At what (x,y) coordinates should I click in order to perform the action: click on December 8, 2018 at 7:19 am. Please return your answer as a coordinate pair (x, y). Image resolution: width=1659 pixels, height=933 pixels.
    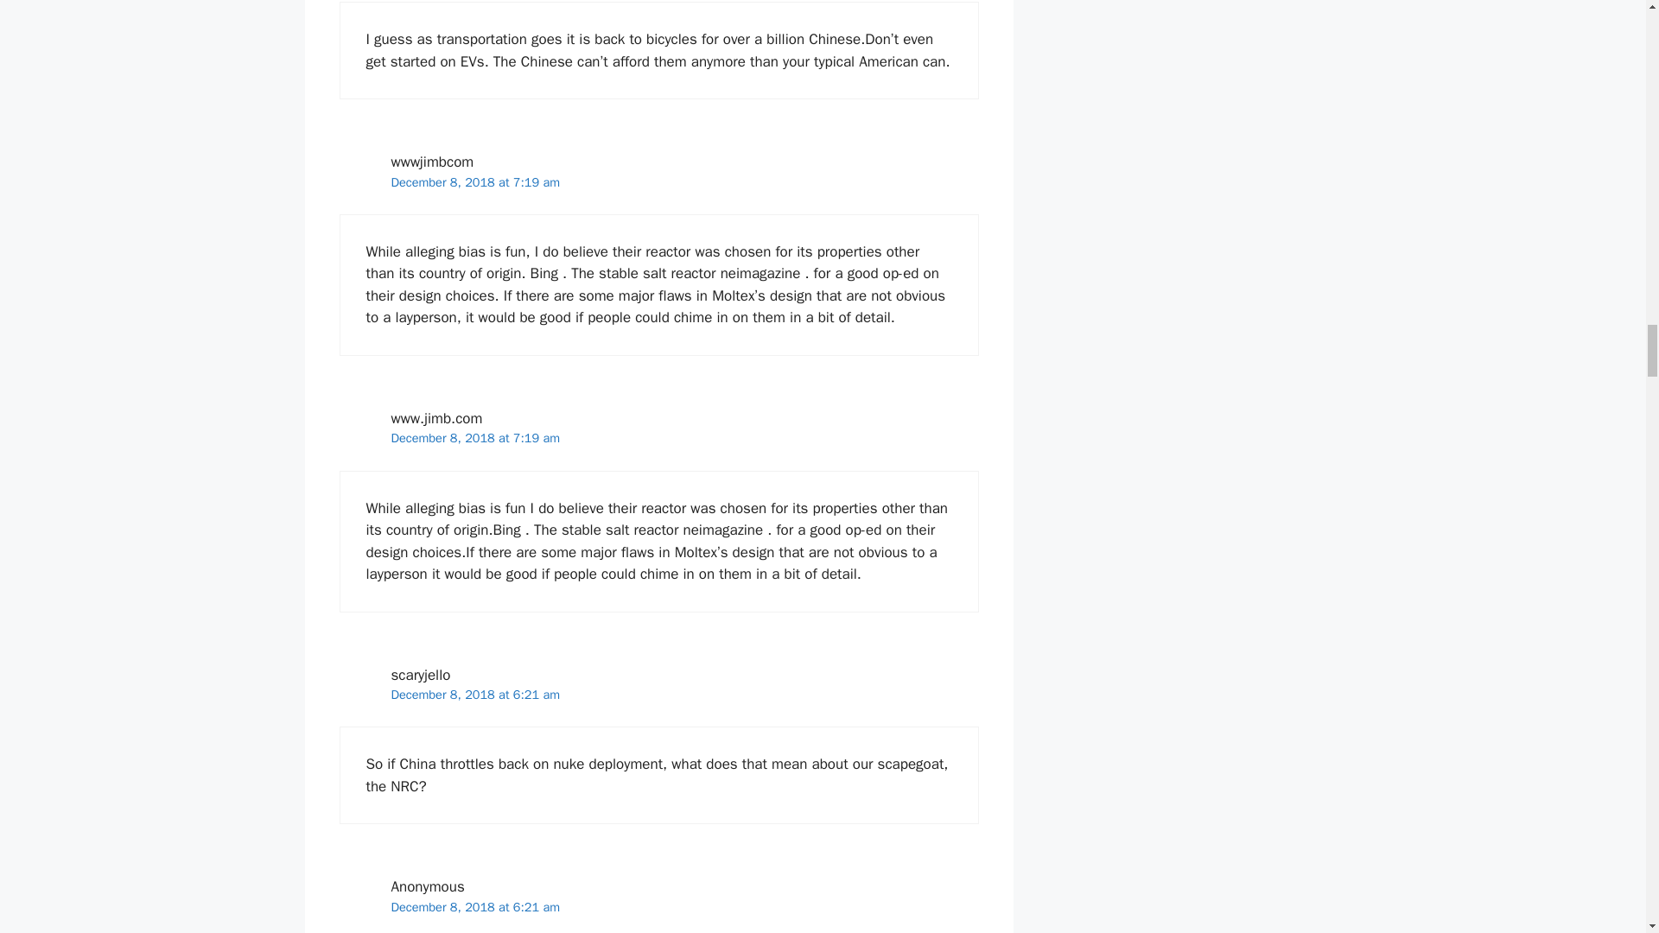
    Looking at the image, I should click on (475, 437).